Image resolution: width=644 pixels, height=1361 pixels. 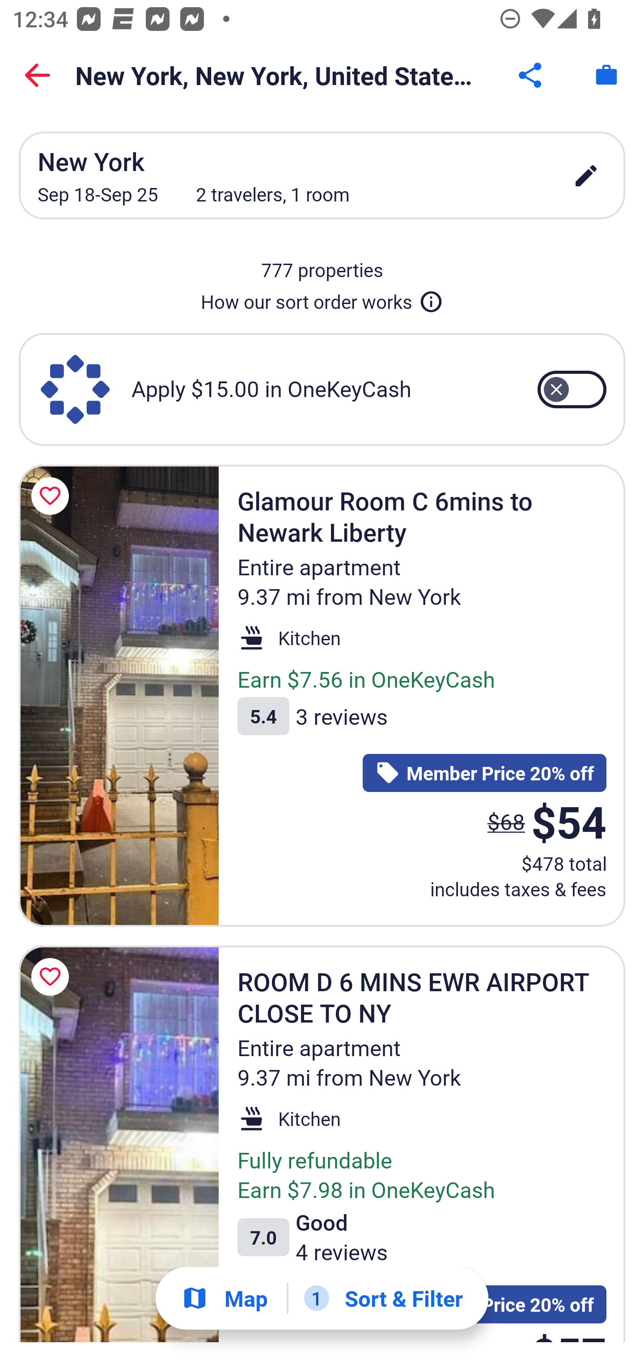 I want to click on Back, so click(x=38, y=75).